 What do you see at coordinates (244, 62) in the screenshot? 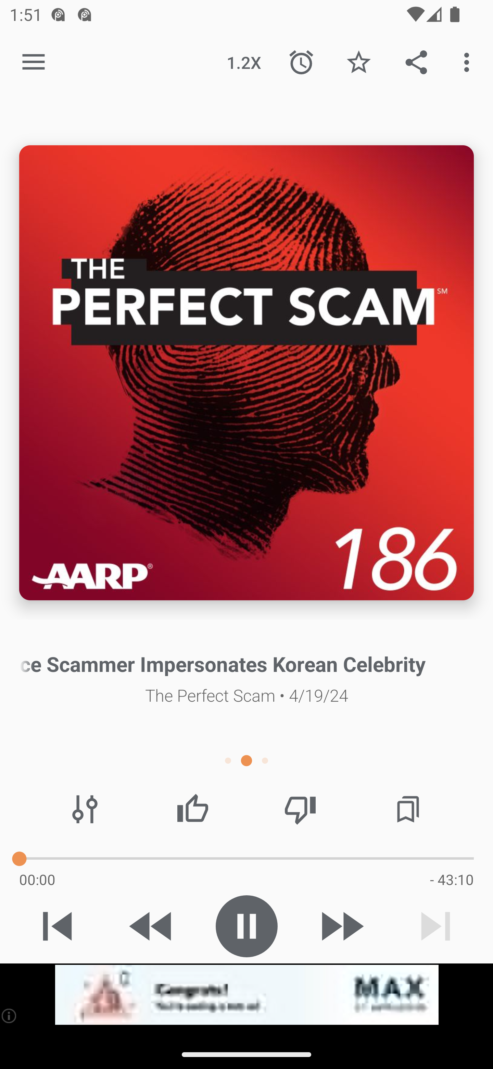
I see `1.2X` at bounding box center [244, 62].